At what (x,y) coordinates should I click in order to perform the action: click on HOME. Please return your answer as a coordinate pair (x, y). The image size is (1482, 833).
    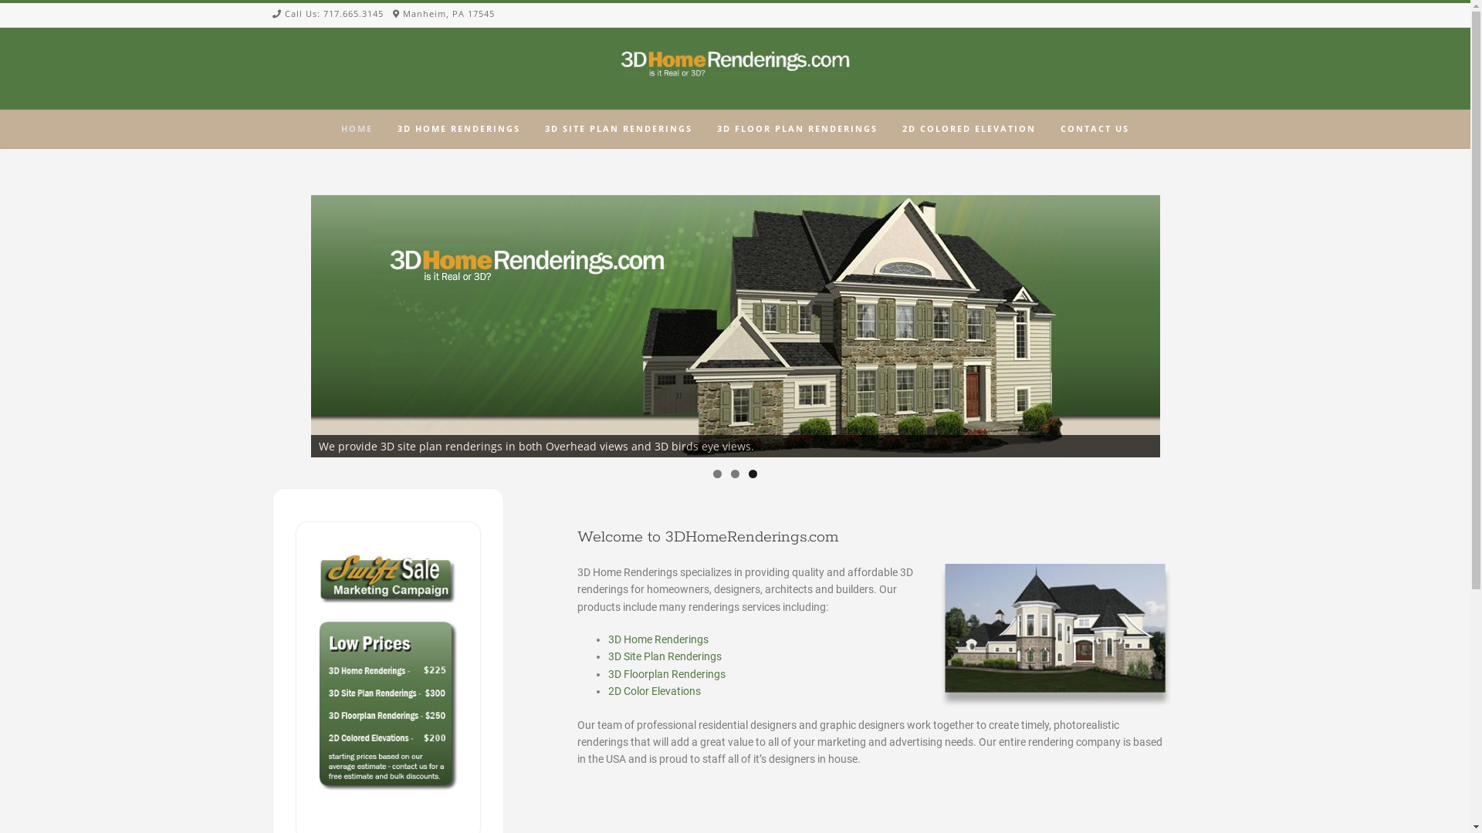
    Looking at the image, I should click on (357, 130).